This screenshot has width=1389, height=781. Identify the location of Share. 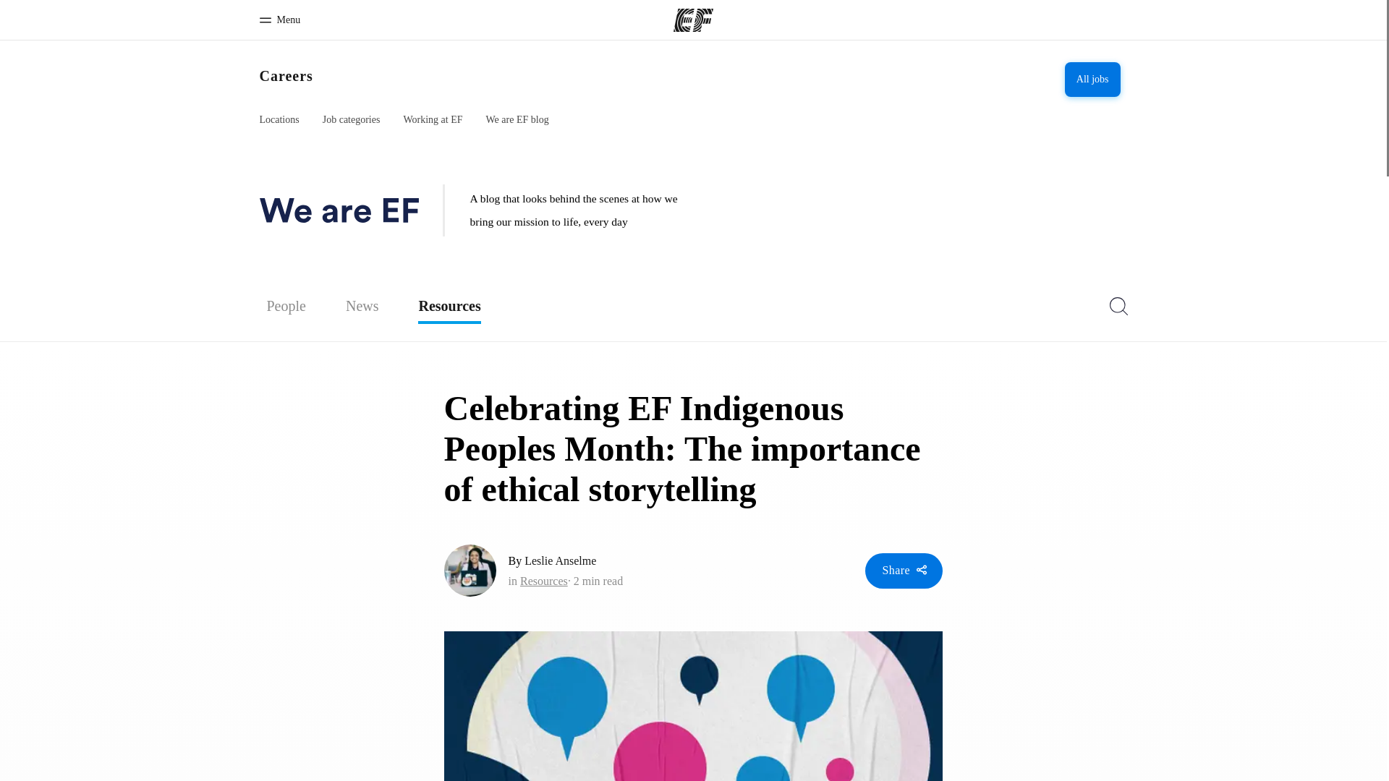
(904, 570).